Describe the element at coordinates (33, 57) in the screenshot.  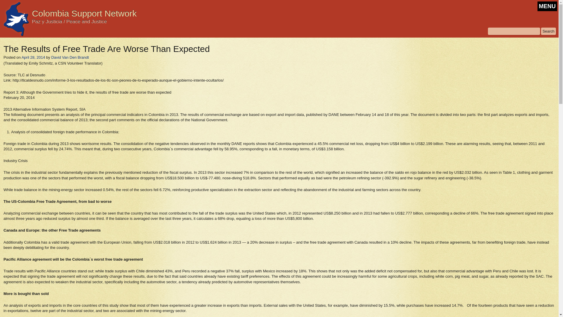
I see `11:04 pm` at that location.